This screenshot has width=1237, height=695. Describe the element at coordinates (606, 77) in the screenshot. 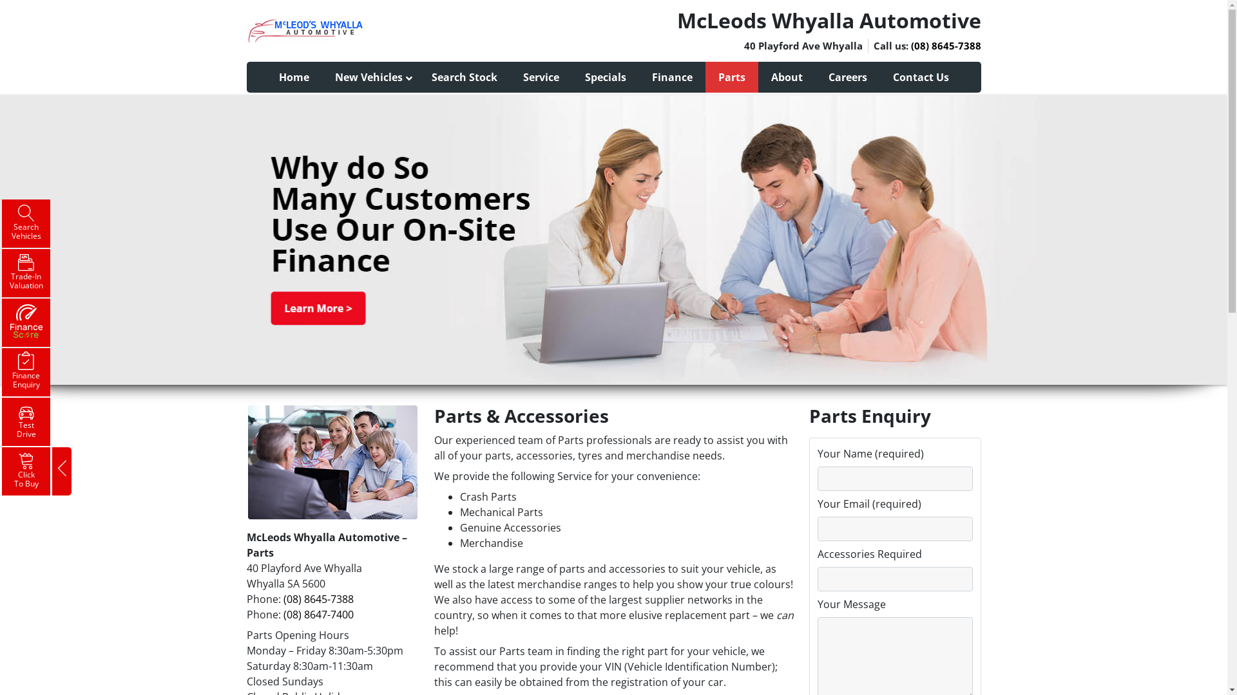

I see `Specials` at that location.